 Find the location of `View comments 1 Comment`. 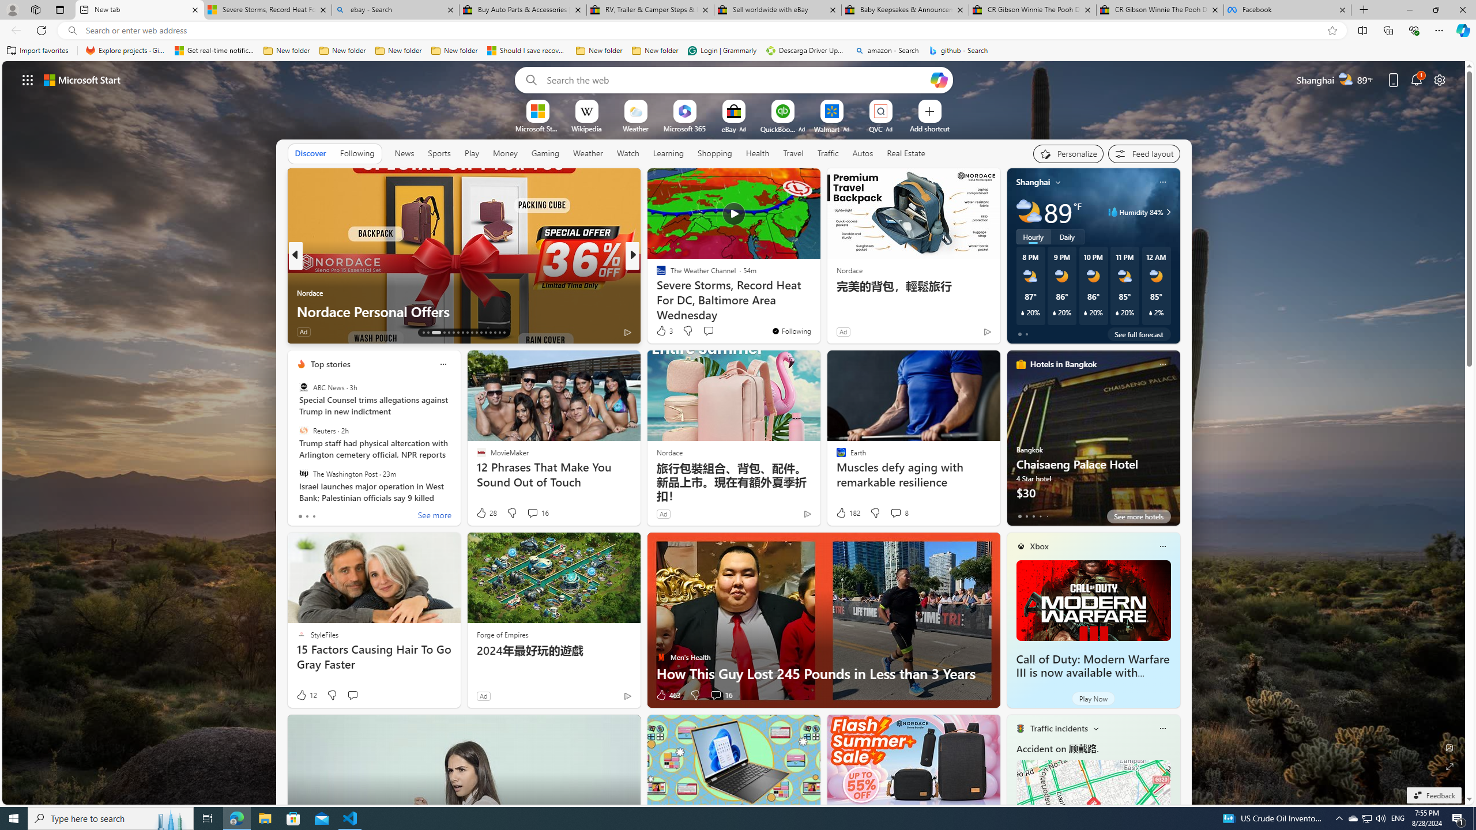

View comments 1 Comment is located at coordinates (716, 332).